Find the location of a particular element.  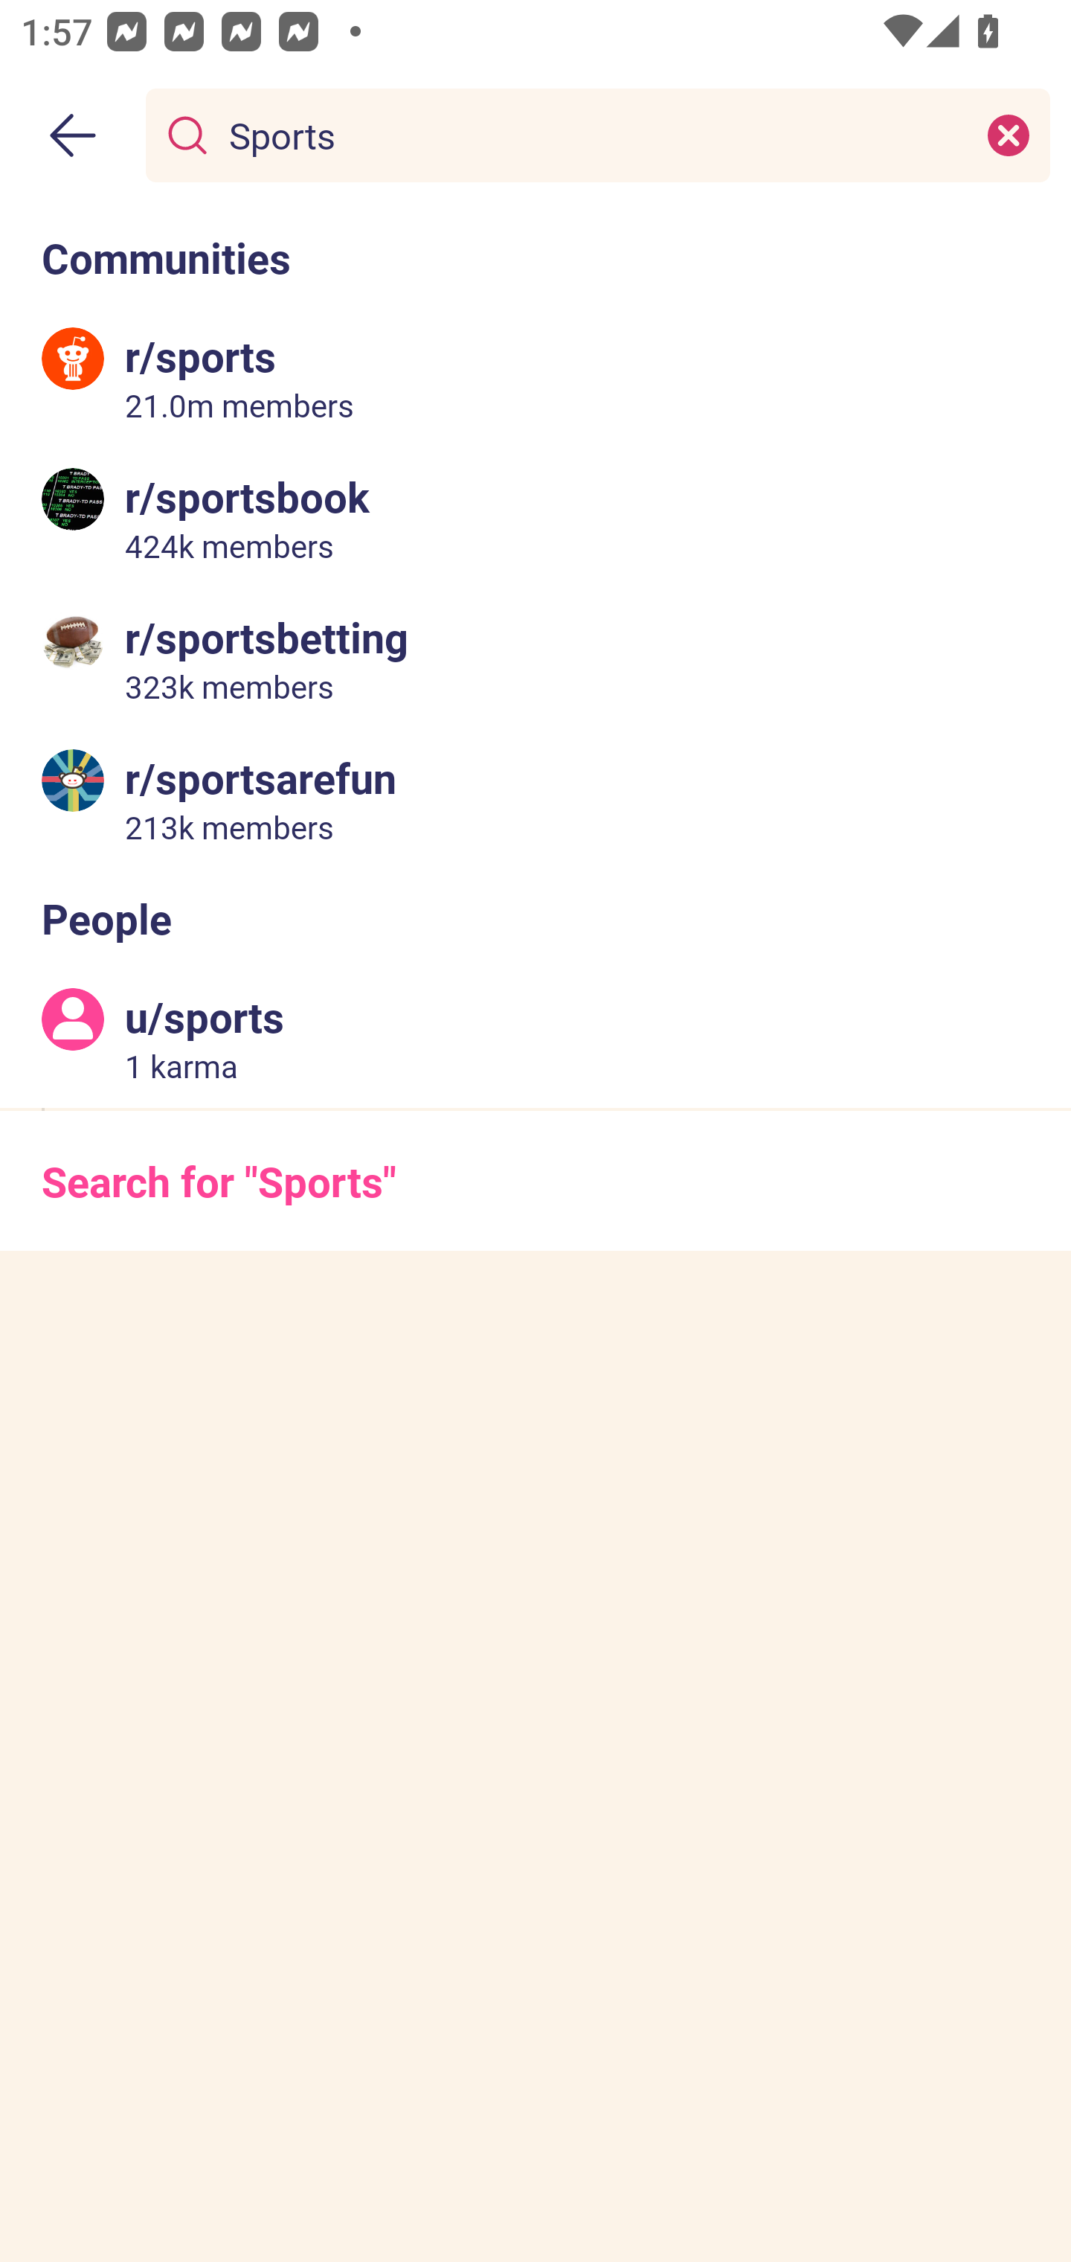

r/sportsbook 424k members 424 thousand members is located at coordinates (535, 518).